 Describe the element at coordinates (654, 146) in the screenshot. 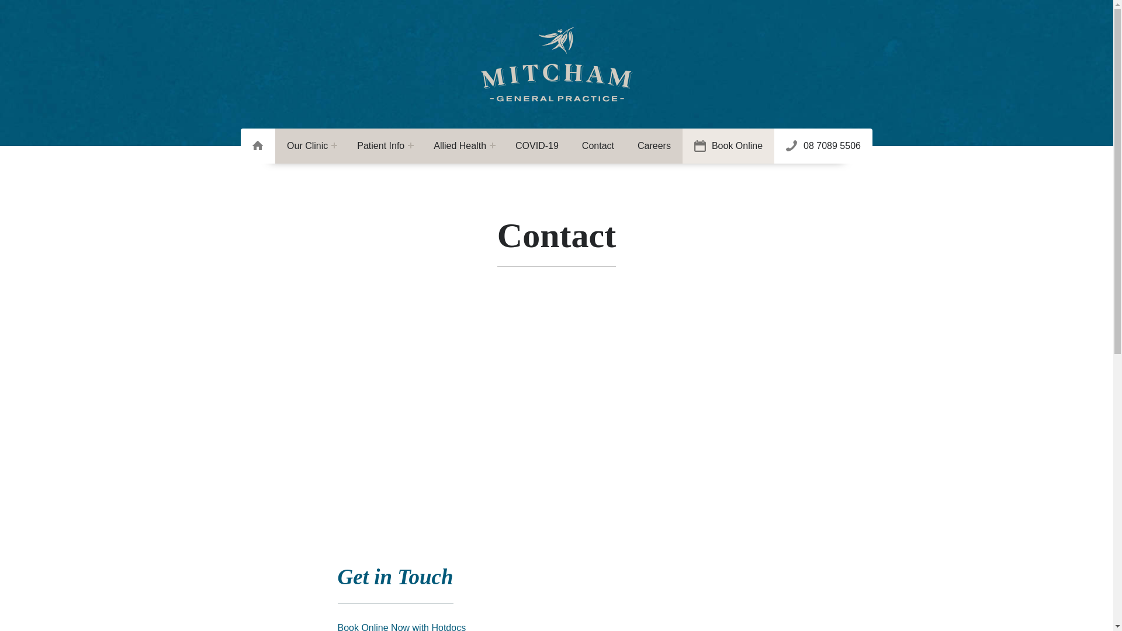

I see `Careers` at that location.